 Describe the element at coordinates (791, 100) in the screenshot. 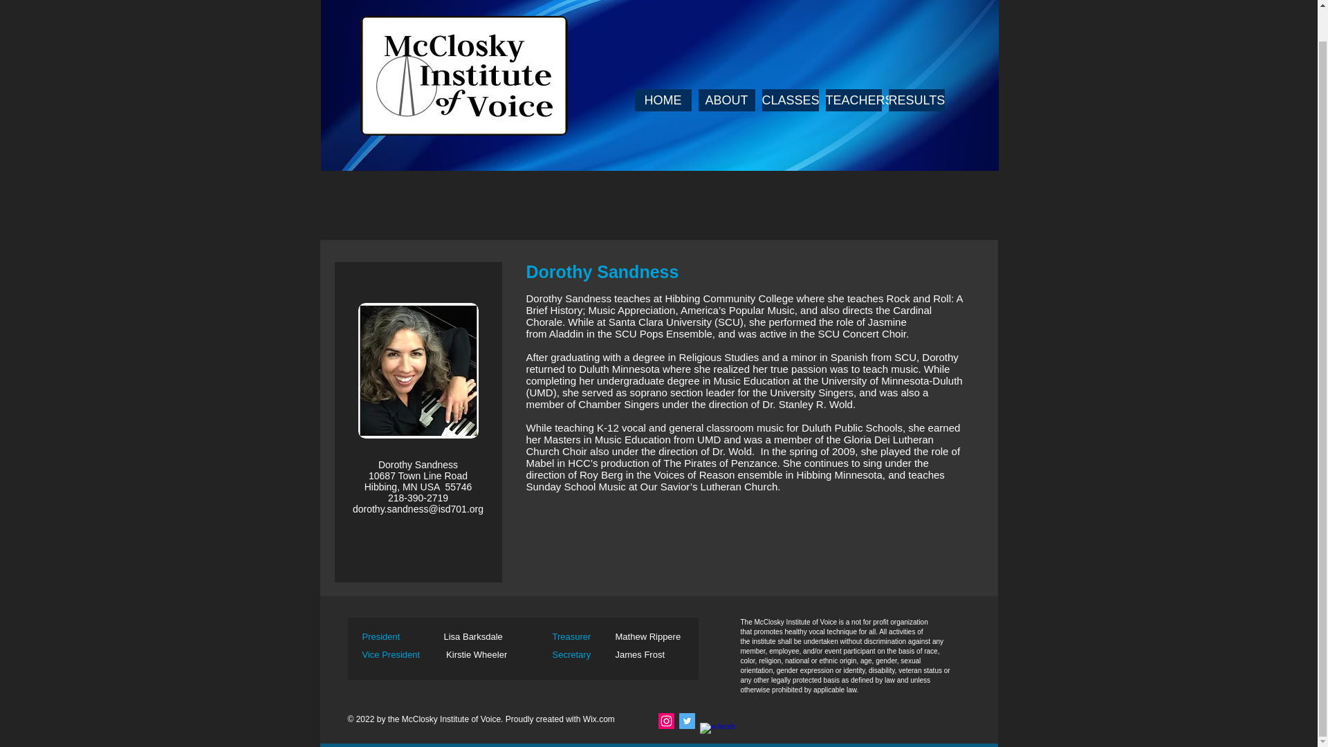

I see `CLASSES` at that location.